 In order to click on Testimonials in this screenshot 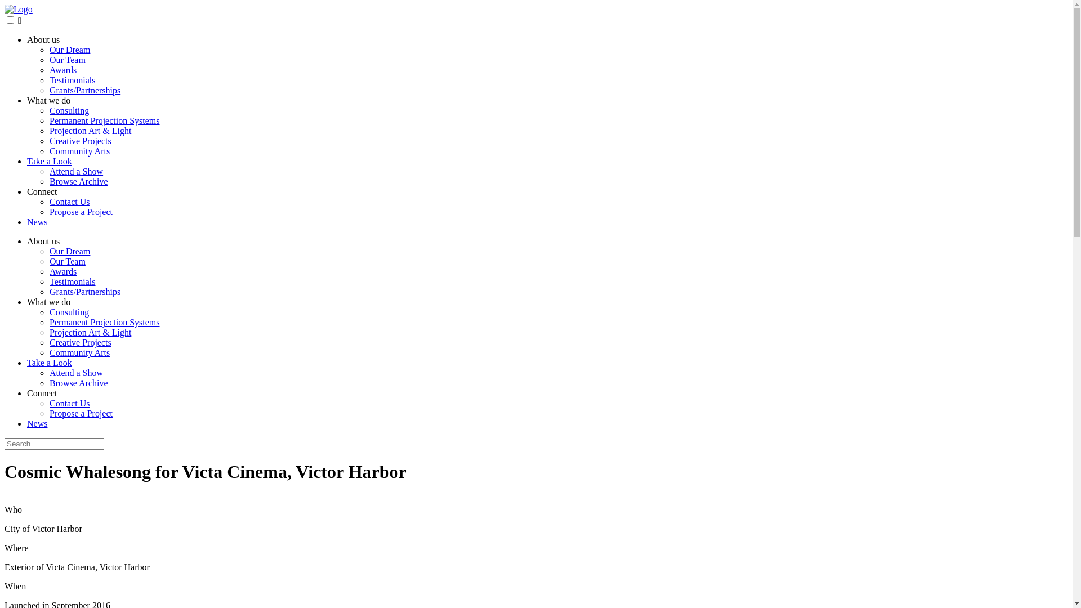, I will do `click(73, 80)`.